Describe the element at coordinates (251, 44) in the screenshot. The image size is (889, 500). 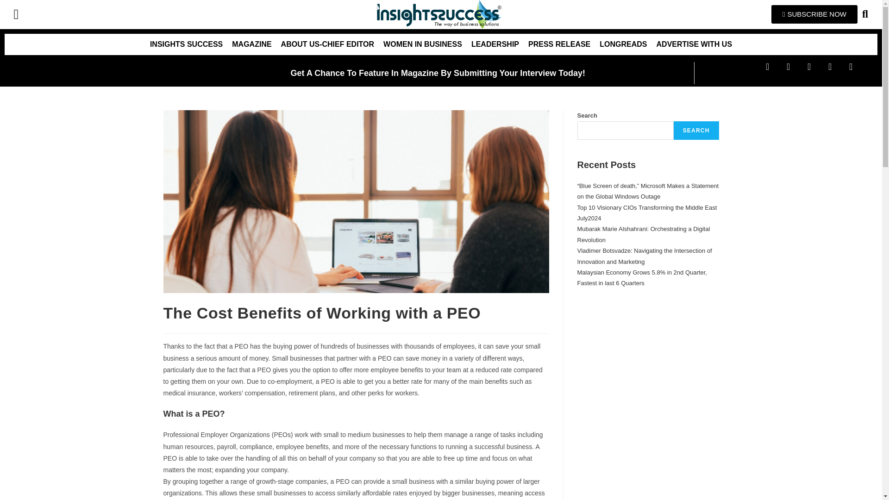
I see `MAGAZINE` at that location.